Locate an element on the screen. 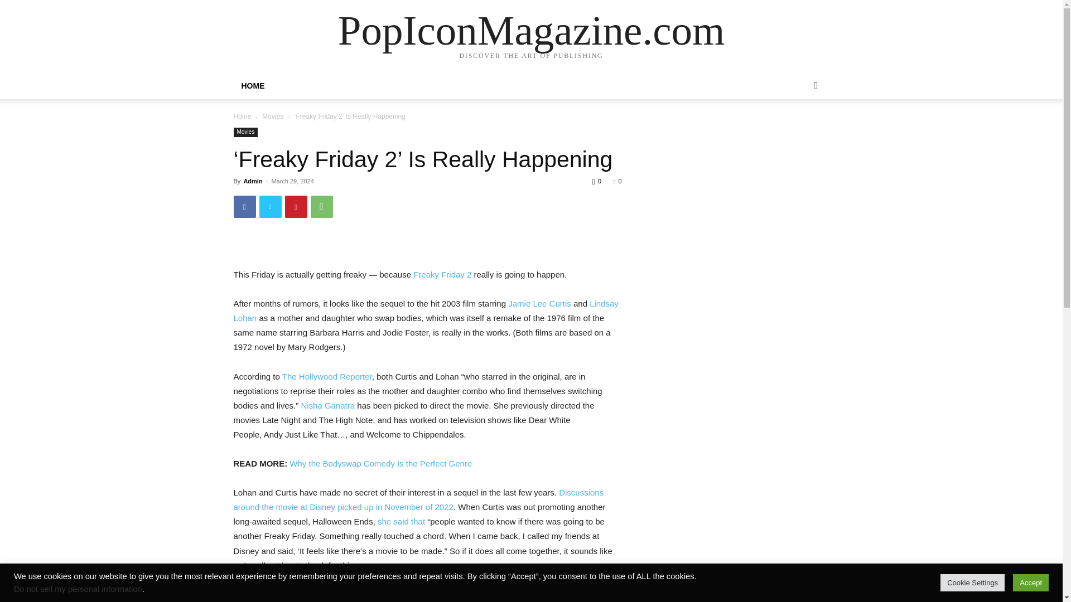 The width and height of the screenshot is (1071, 602). PopIconMagazine.com is located at coordinates (531, 30).